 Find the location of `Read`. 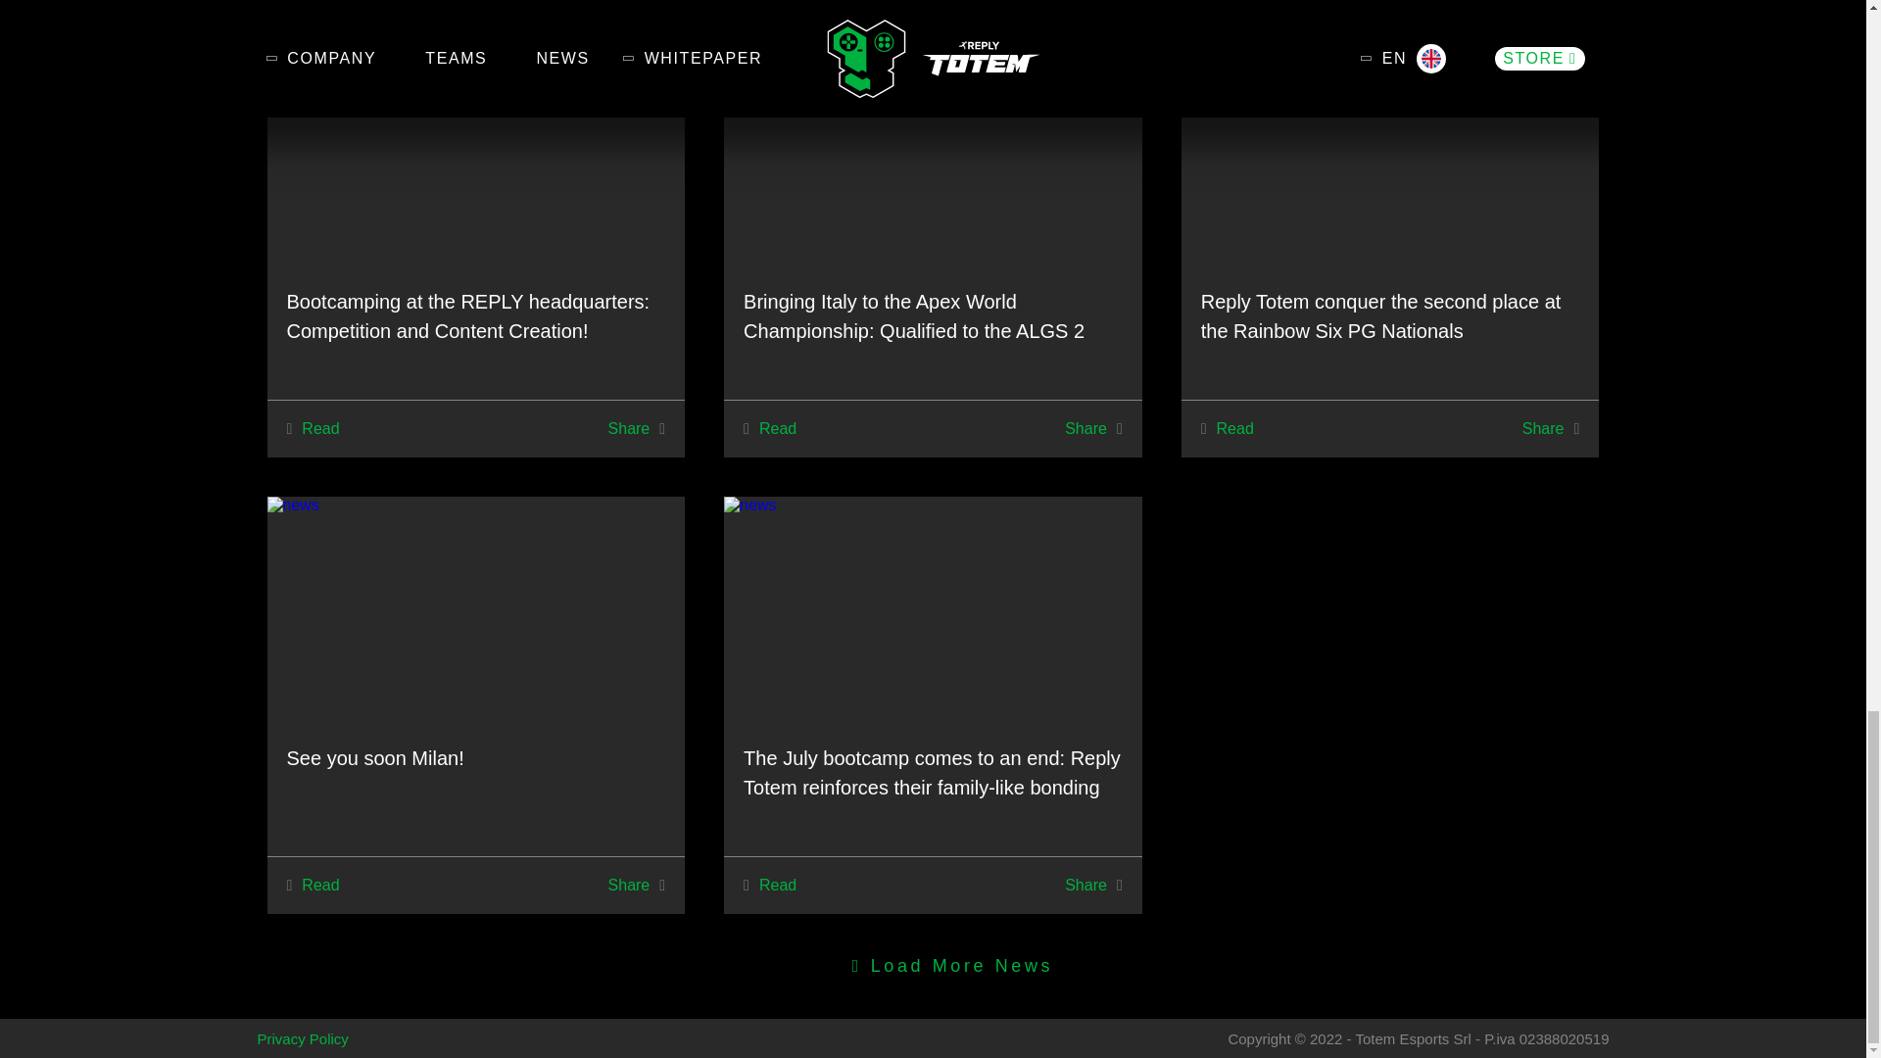

Read is located at coordinates (774, 429).